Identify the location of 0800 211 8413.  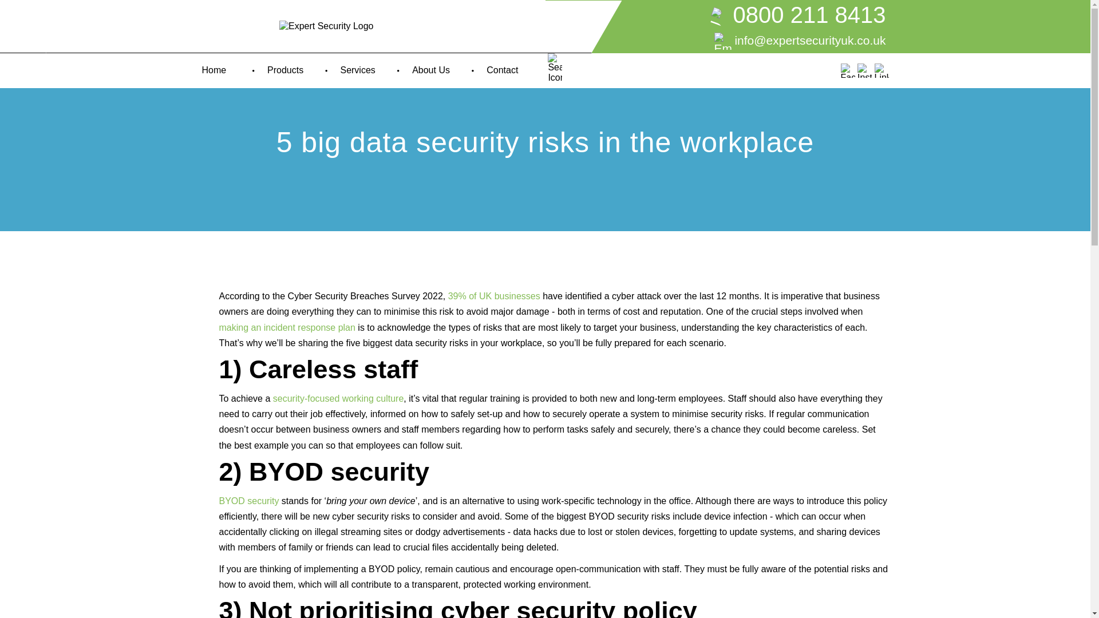
(732, 16).